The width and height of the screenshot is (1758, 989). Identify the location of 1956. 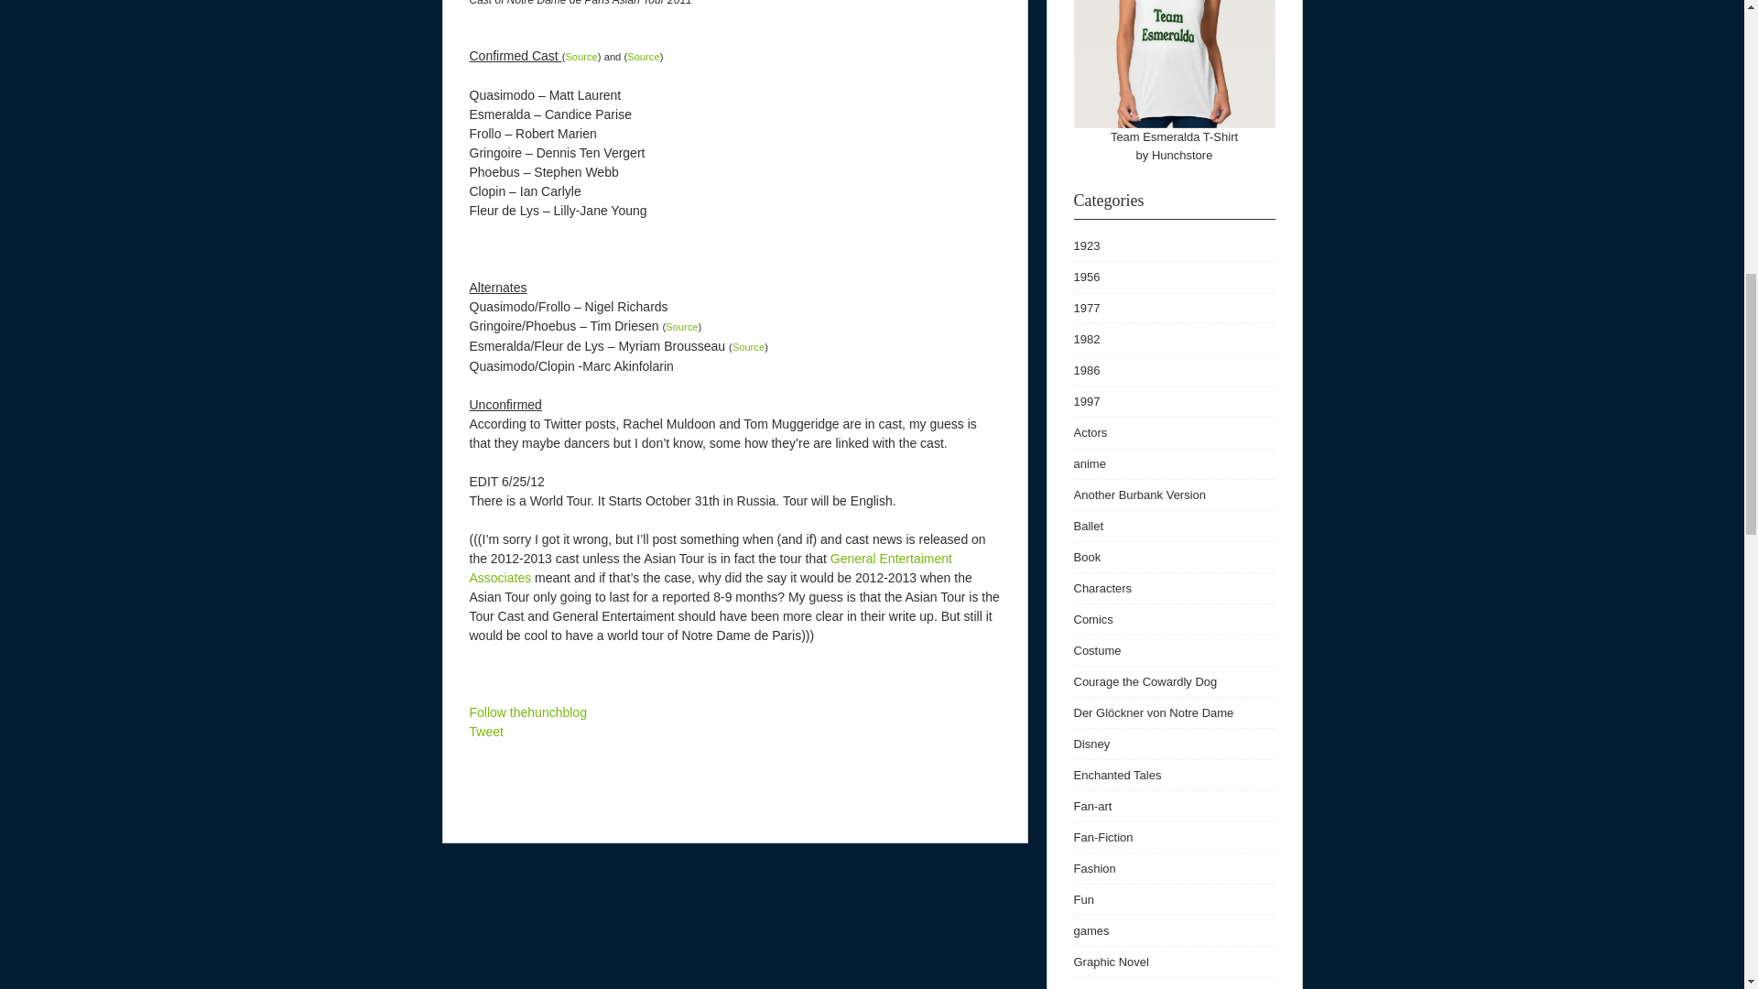
(1086, 277).